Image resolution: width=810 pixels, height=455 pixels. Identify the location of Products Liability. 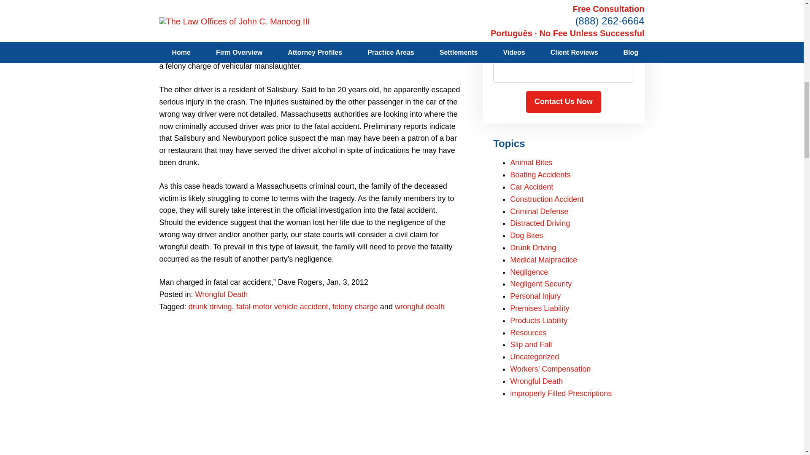
(539, 320).